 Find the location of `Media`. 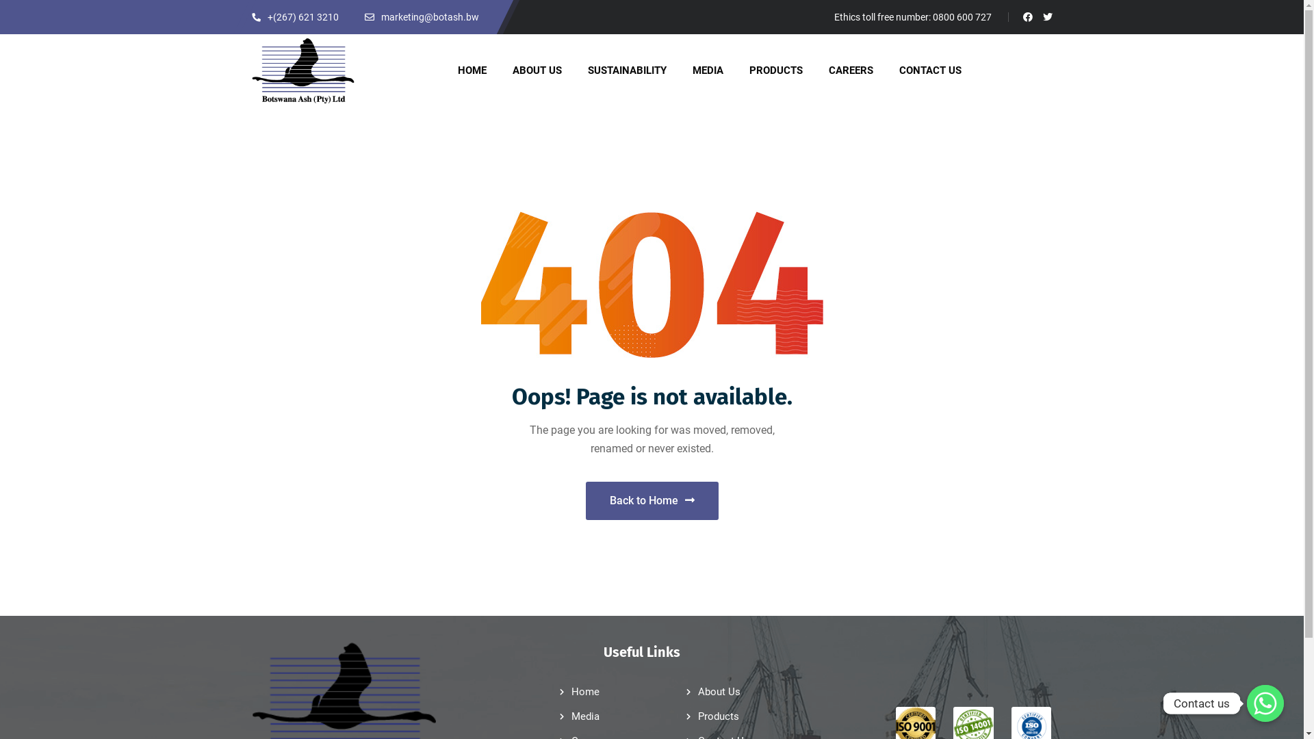

Media is located at coordinates (586, 716).